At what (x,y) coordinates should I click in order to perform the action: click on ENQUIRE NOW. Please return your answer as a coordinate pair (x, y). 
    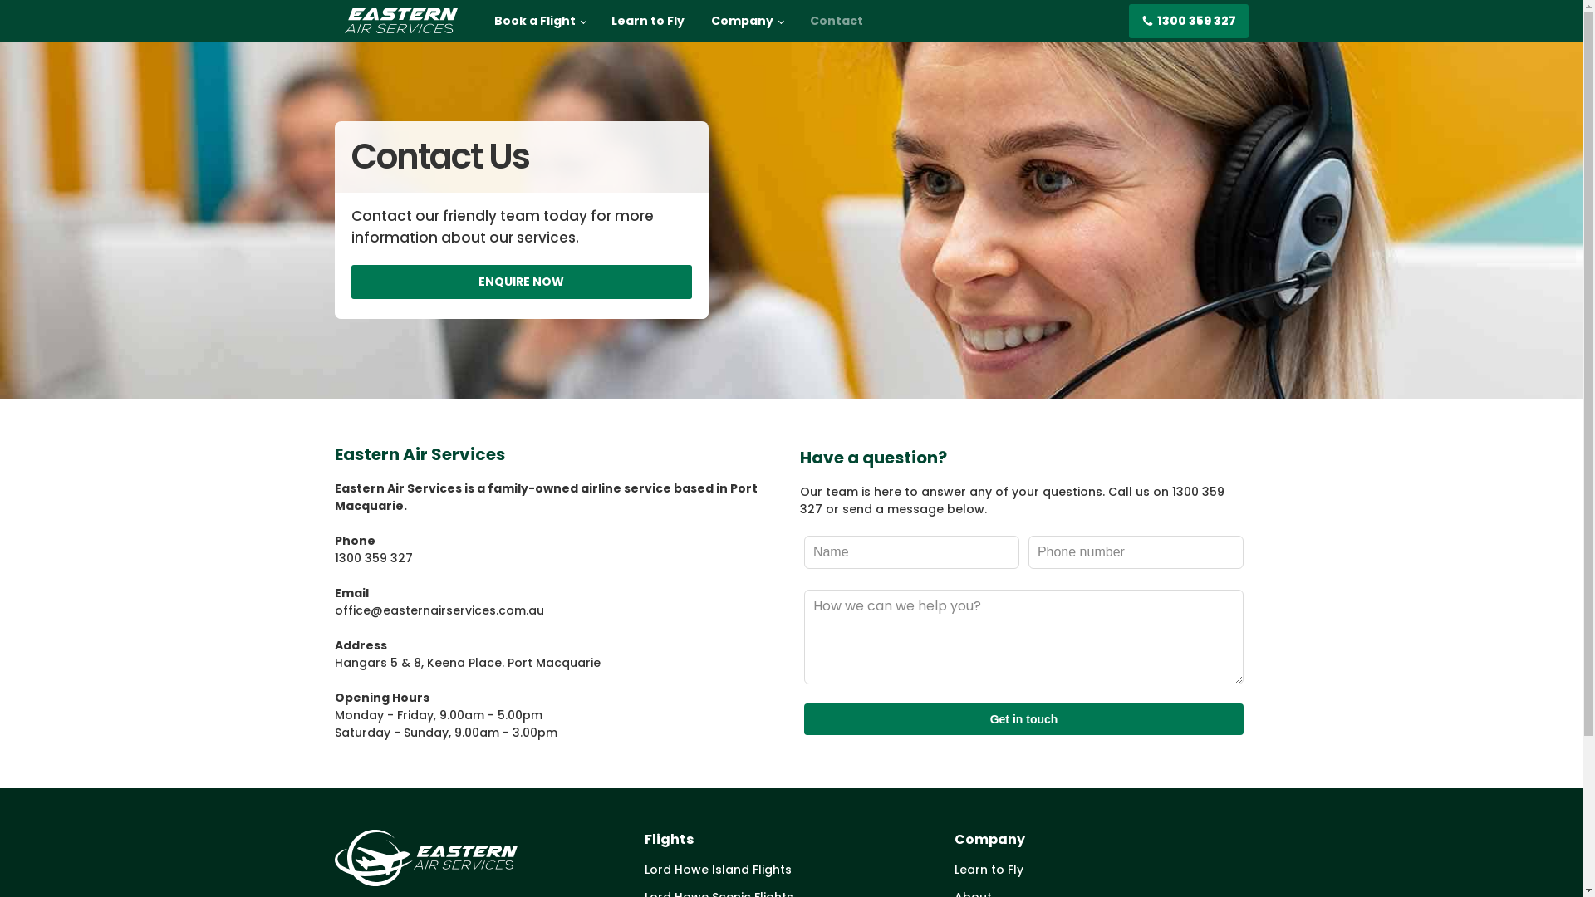
    Looking at the image, I should click on (521, 282).